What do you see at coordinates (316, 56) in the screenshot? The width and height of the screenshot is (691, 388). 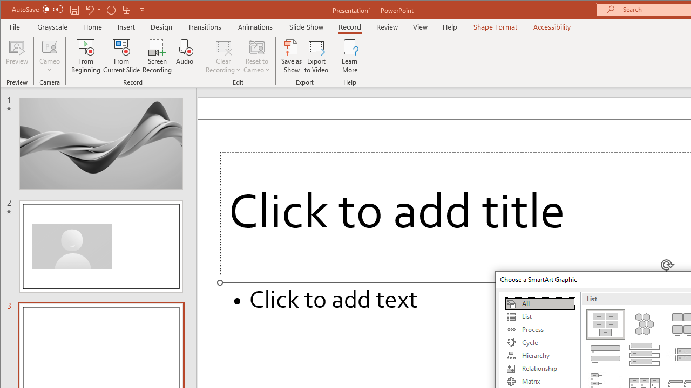 I see `Export to Video` at bounding box center [316, 56].